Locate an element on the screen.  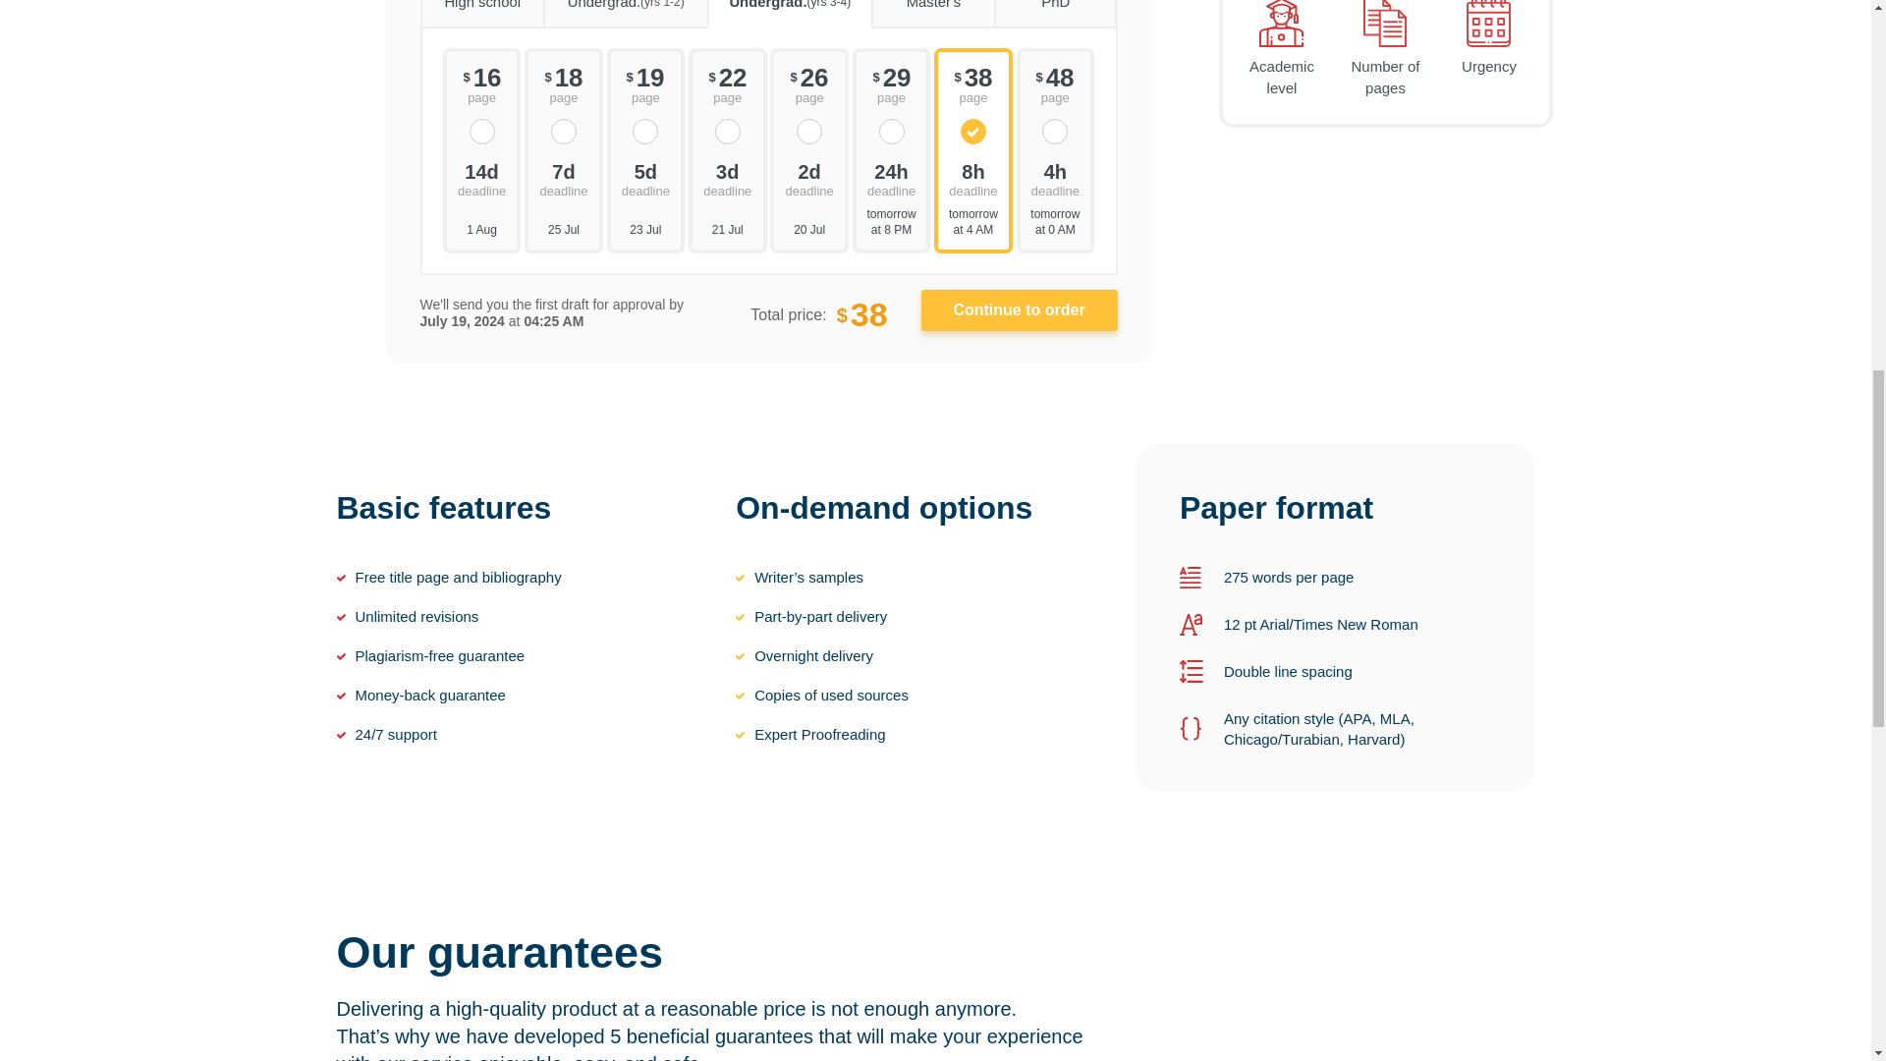
2 days is located at coordinates (808, 178).